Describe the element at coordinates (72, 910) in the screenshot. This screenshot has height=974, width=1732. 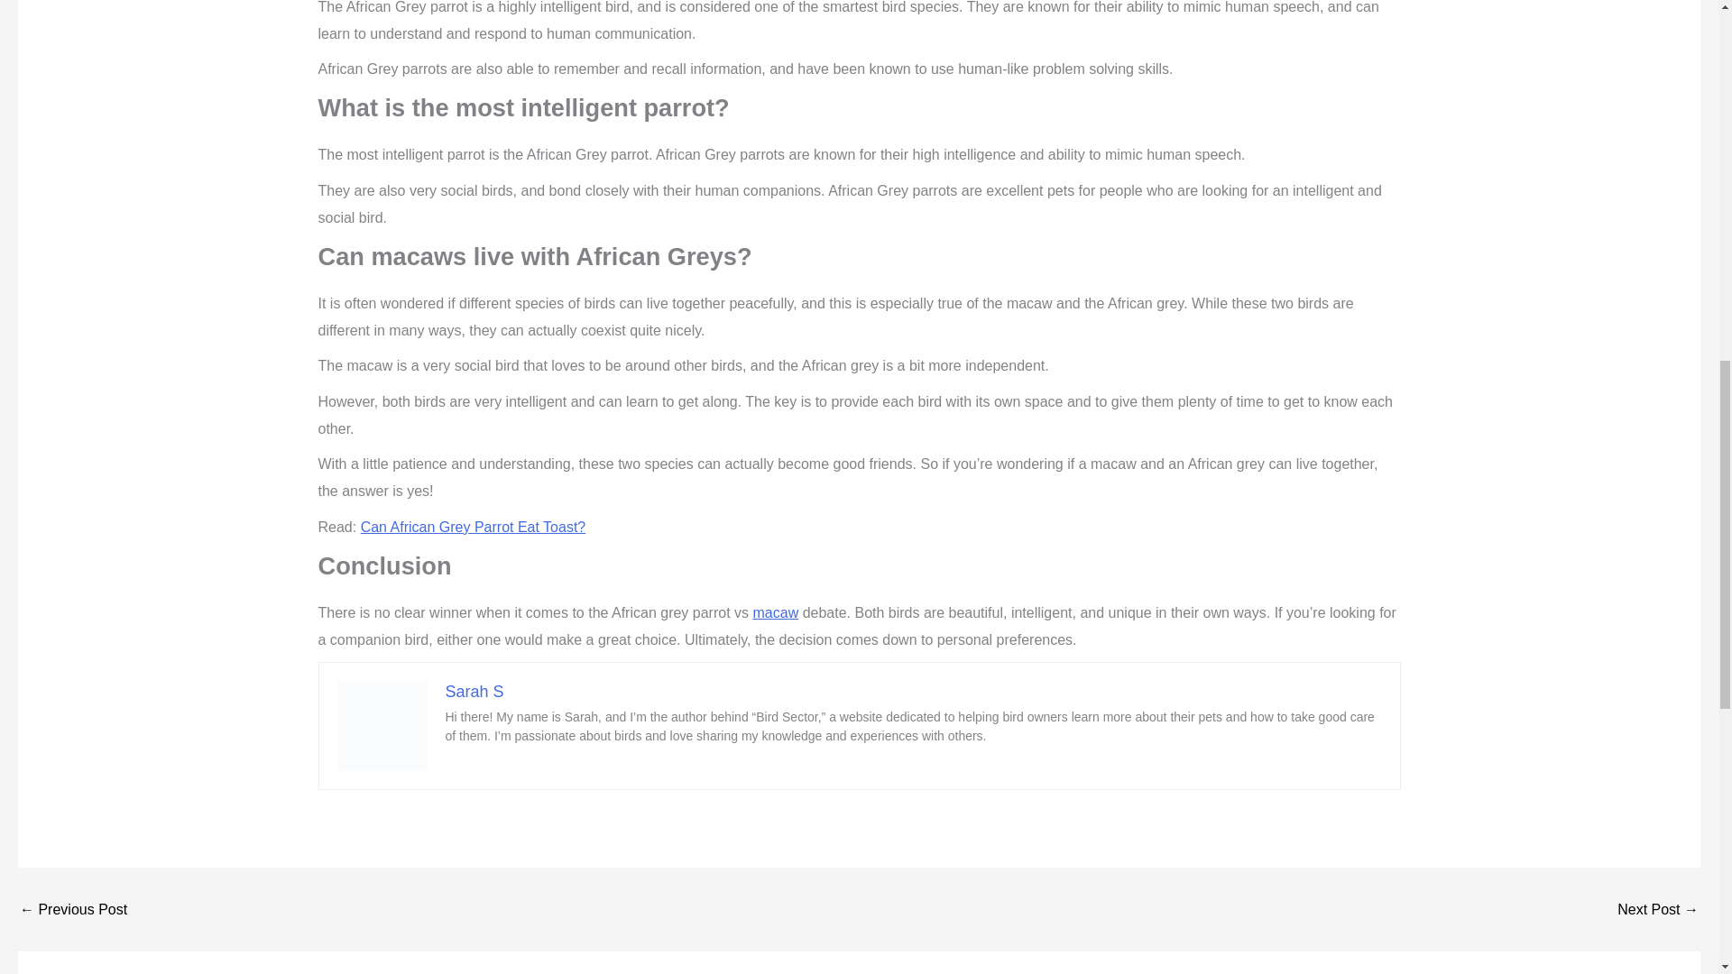
I see `African Grey Parrot Facts` at that location.